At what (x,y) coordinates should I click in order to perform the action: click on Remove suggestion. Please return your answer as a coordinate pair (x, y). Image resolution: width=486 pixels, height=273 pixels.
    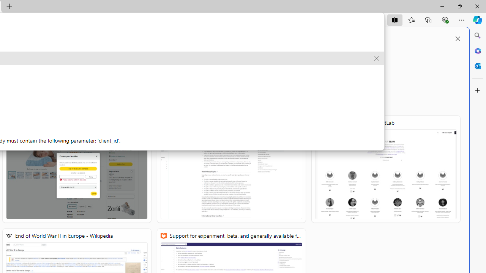
    Looking at the image, I should click on (377, 58).